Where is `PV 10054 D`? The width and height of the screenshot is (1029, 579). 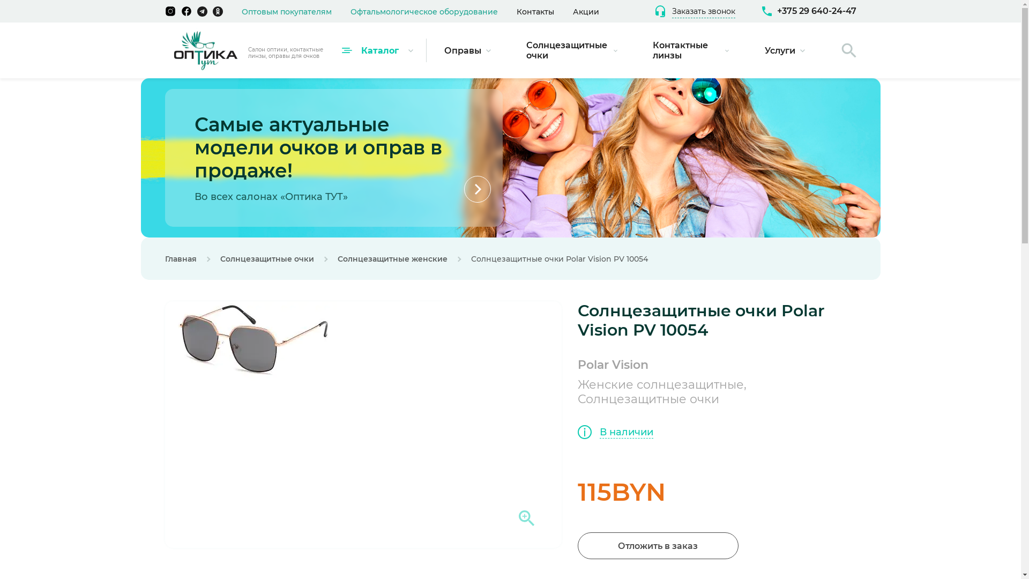
PV 10054 D is located at coordinates (251, 343).